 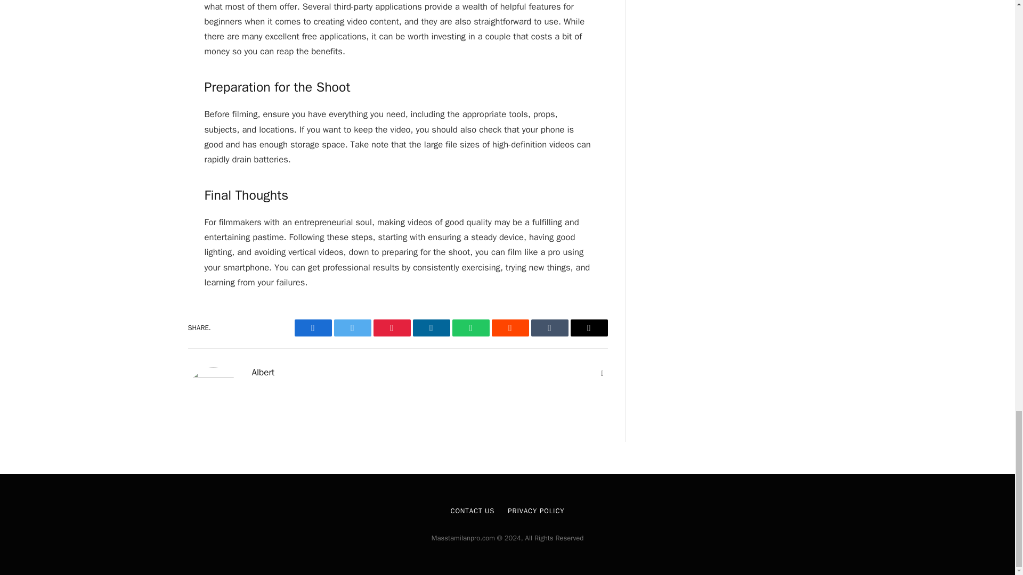 I want to click on Pinterest, so click(x=391, y=328).